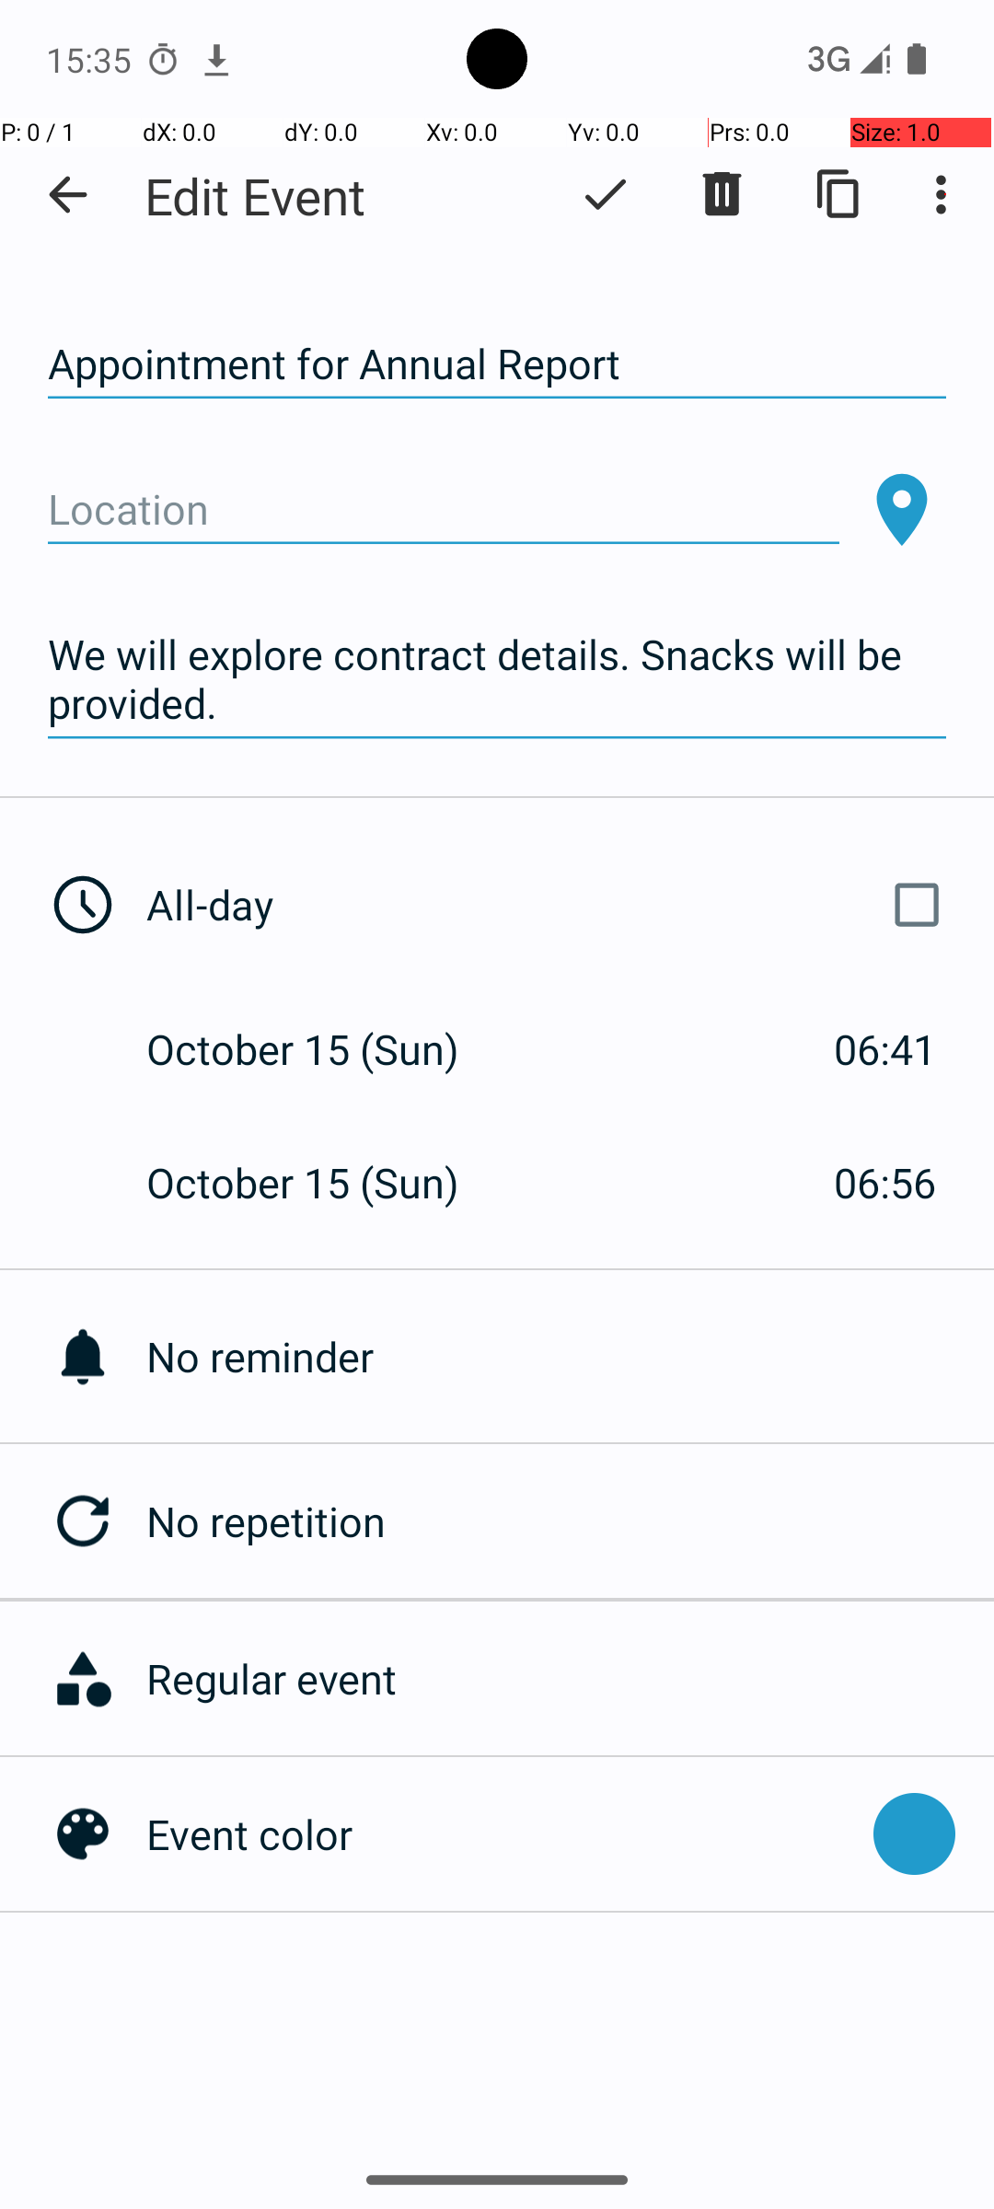 Image resolution: width=994 pixels, height=2209 pixels. Describe the element at coordinates (885, 1182) in the screenshot. I see `06:56` at that location.